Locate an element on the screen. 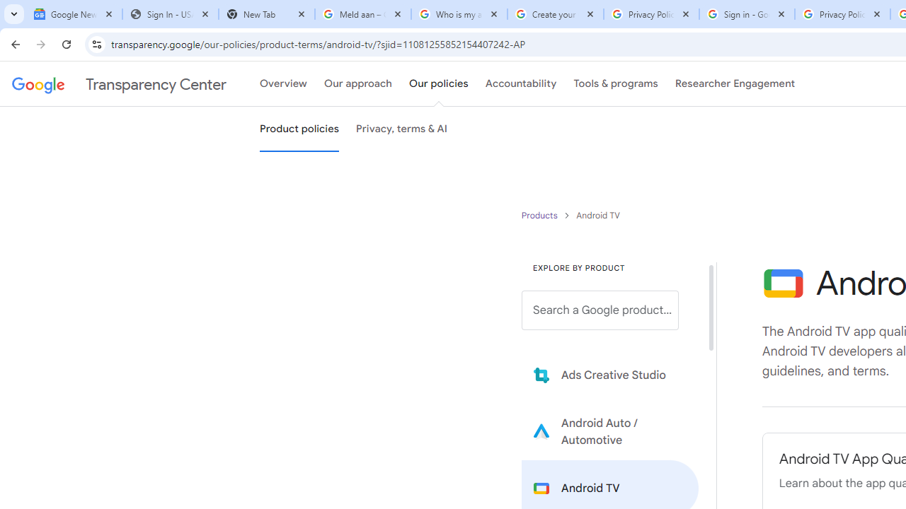 The width and height of the screenshot is (906, 509). Our policies is located at coordinates (439, 84).